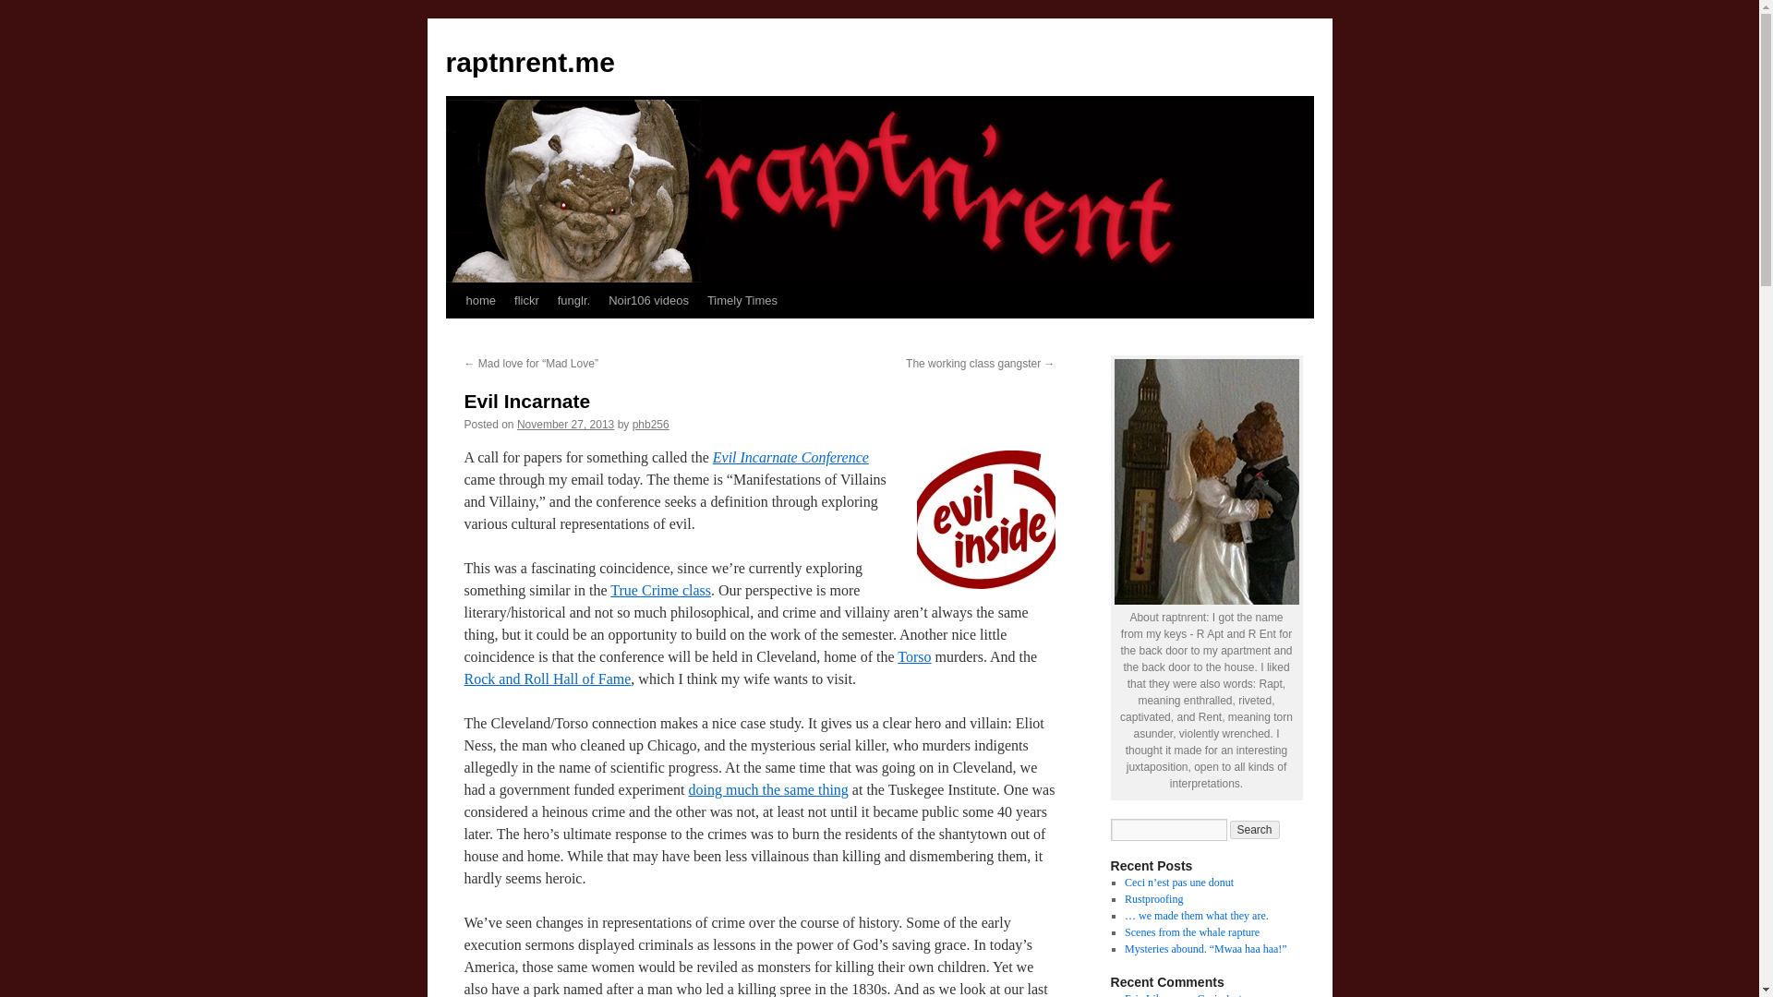  I want to click on Search, so click(1255, 829).